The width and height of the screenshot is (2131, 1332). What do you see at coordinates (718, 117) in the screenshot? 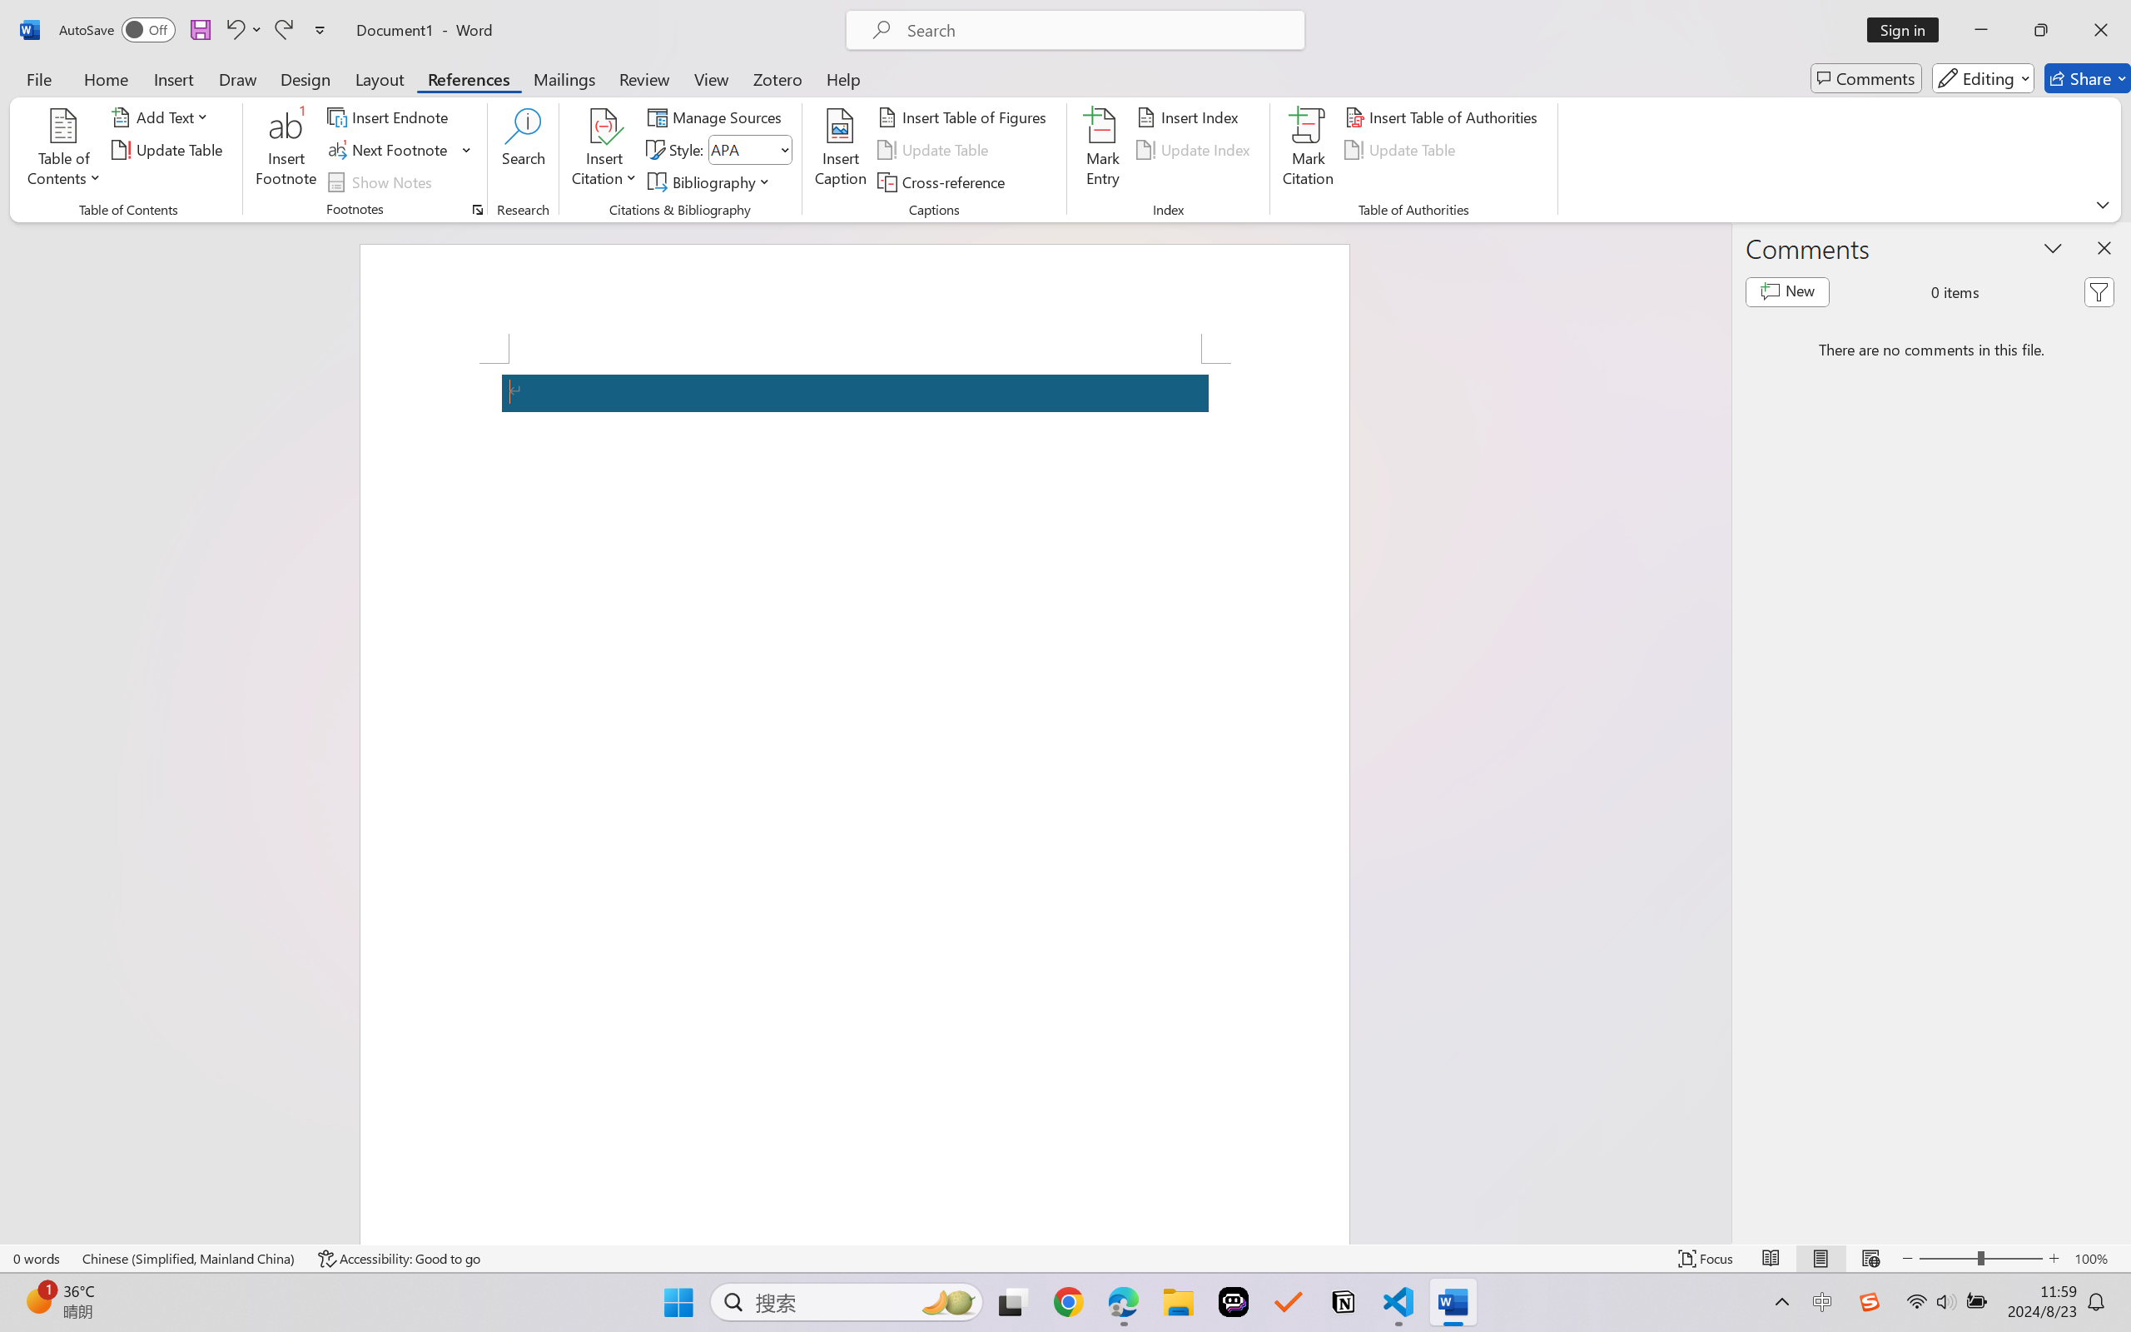
I see `Manage Sources...` at bounding box center [718, 117].